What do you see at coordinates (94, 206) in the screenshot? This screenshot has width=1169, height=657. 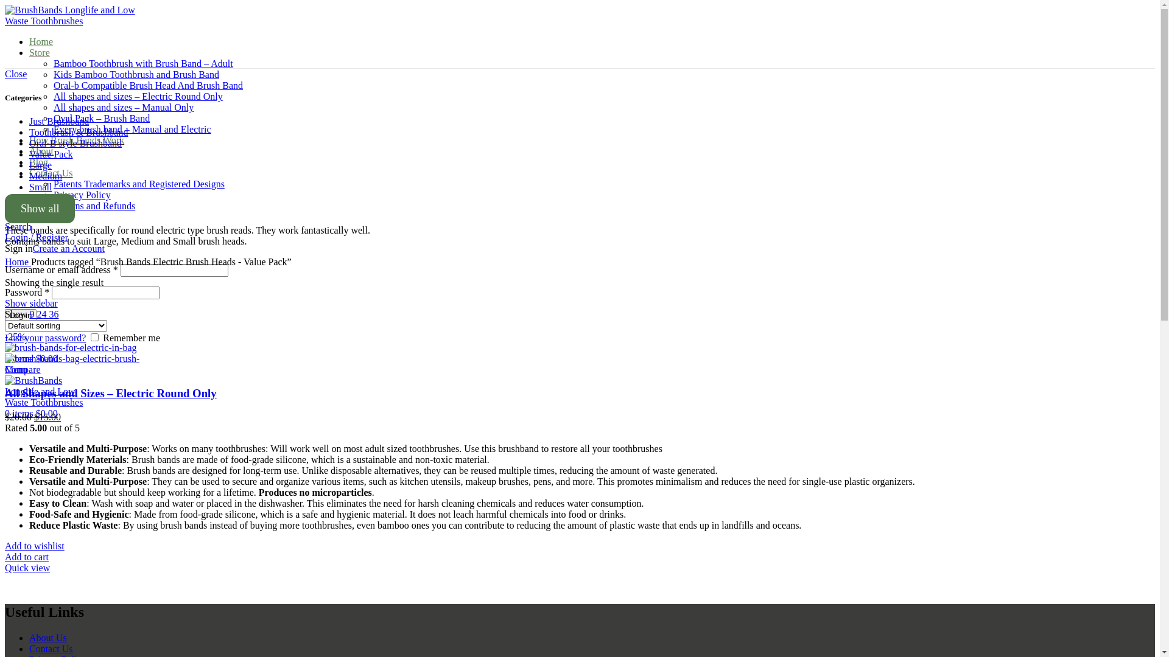 I see `Returns and Refunds` at bounding box center [94, 206].